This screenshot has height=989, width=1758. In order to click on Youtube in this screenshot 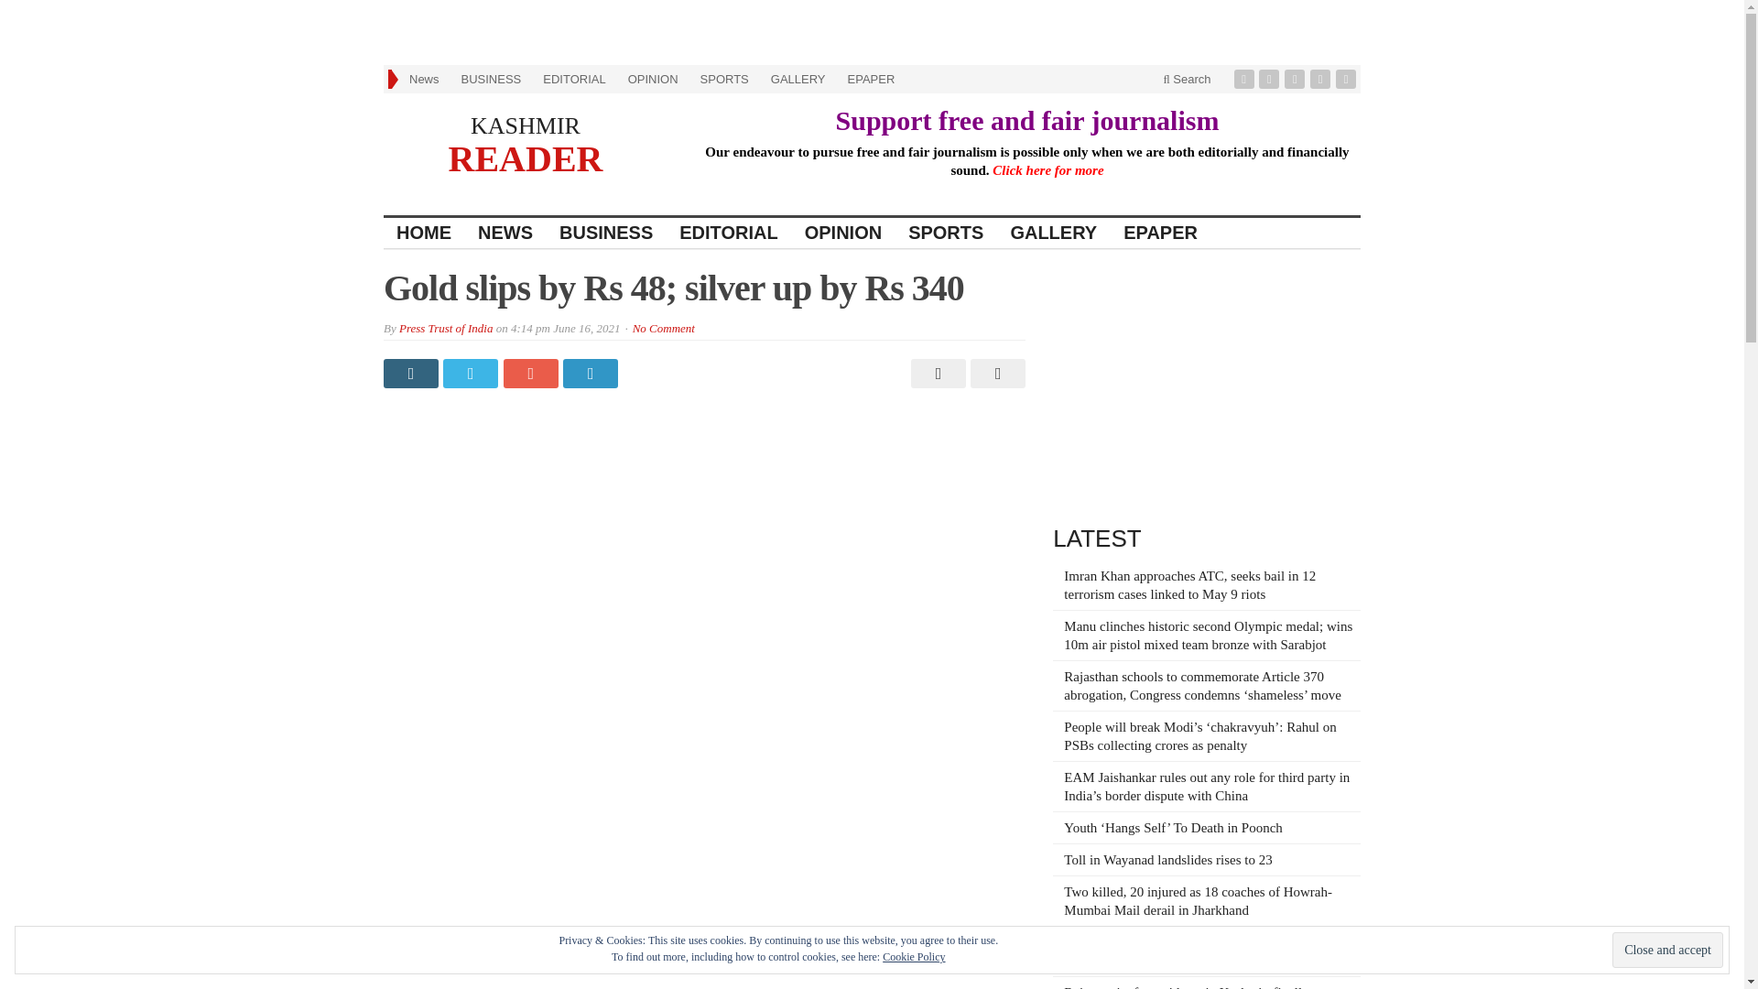, I will do `click(1322, 79)`.